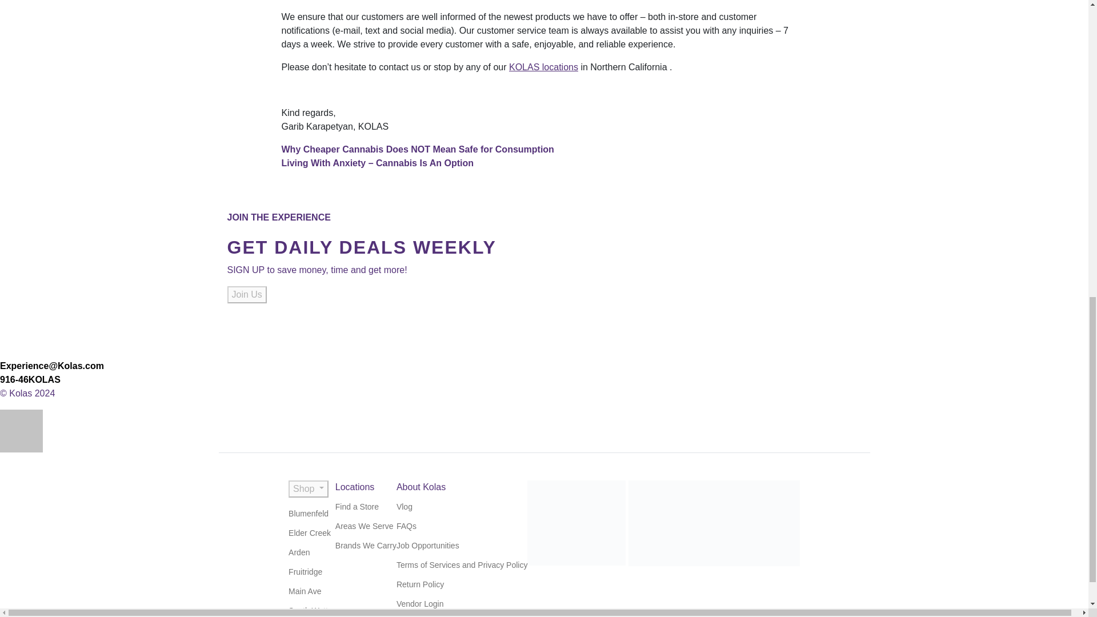 The image size is (1097, 617). I want to click on Fruitridge, so click(305, 571).